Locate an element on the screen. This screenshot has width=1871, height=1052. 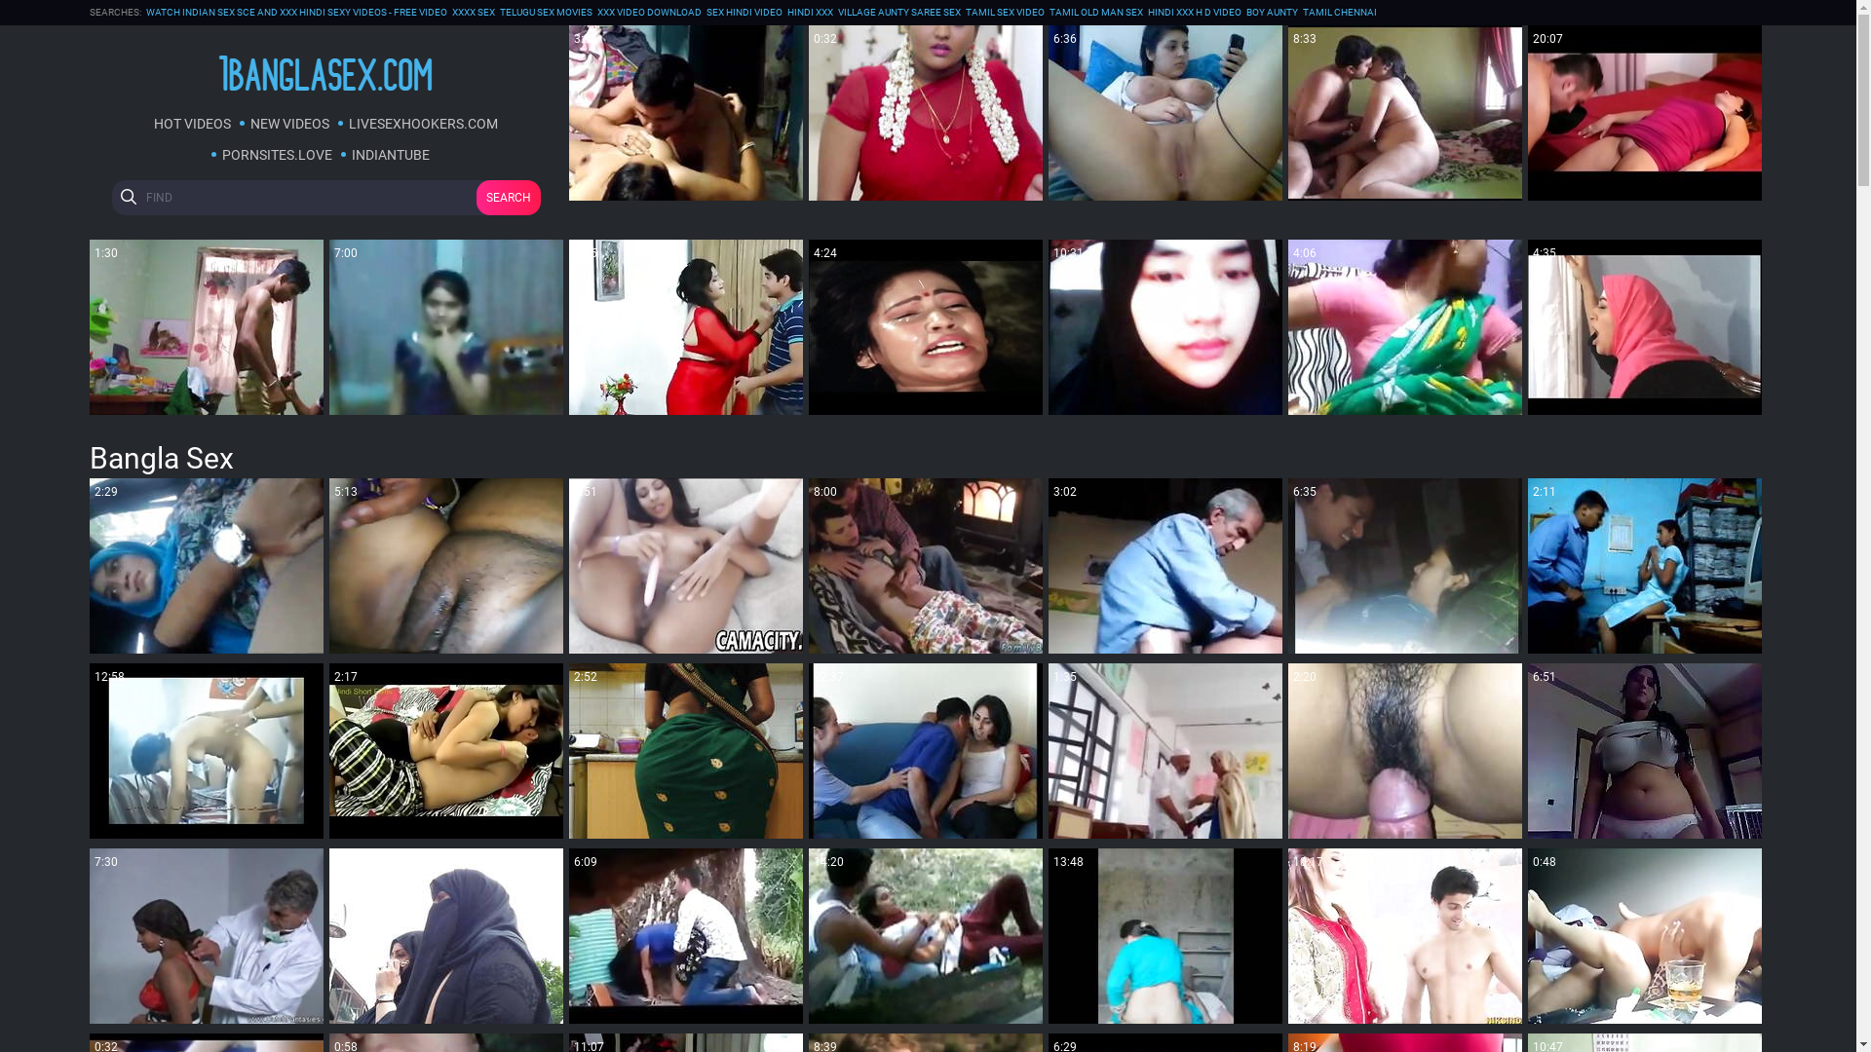
TAMIL SEX VIDEO is located at coordinates (1004, 13).